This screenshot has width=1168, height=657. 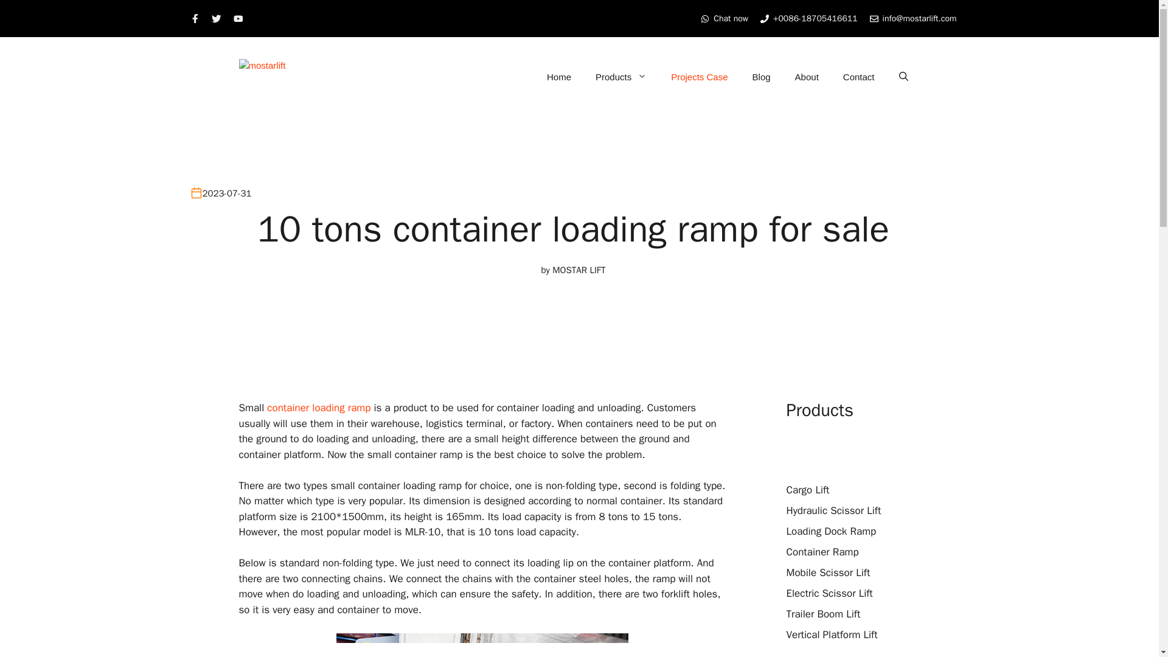 I want to click on Trailer Boom Lift, so click(x=822, y=614).